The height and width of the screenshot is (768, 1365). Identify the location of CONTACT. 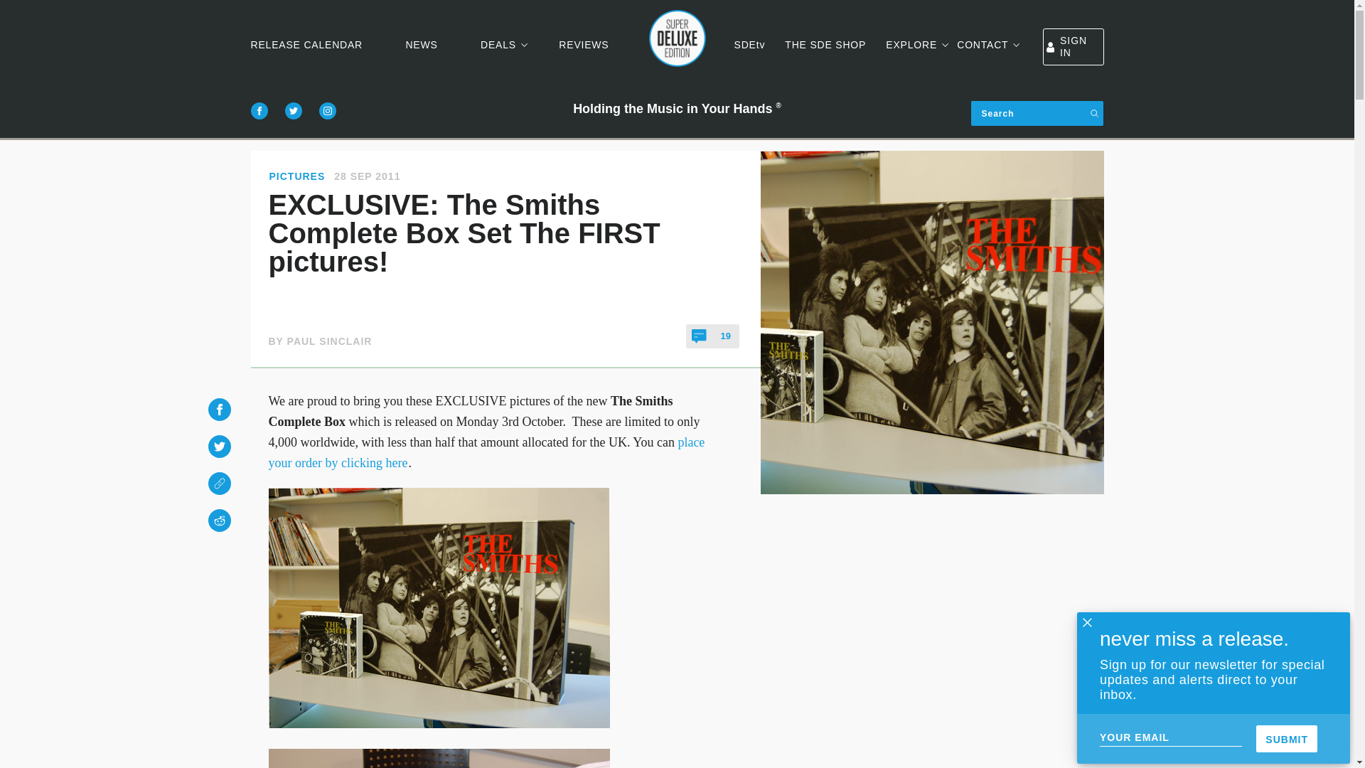
(983, 44).